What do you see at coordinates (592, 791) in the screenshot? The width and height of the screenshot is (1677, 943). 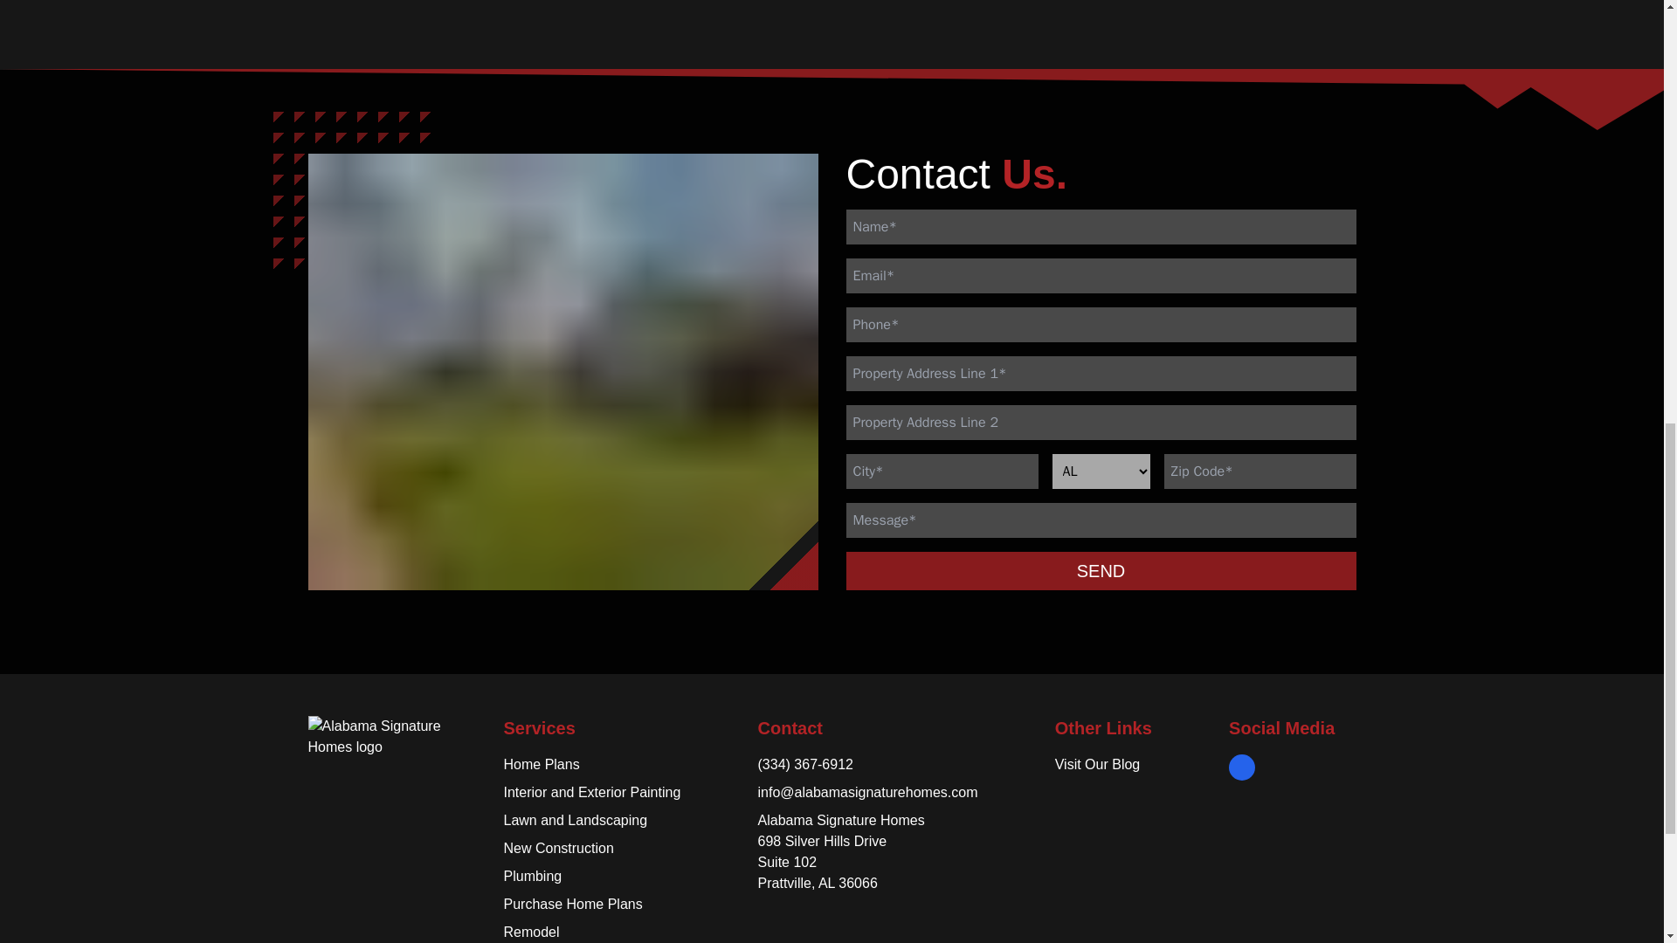 I see `Interior and Exterior Painting` at bounding box center [592, 791].